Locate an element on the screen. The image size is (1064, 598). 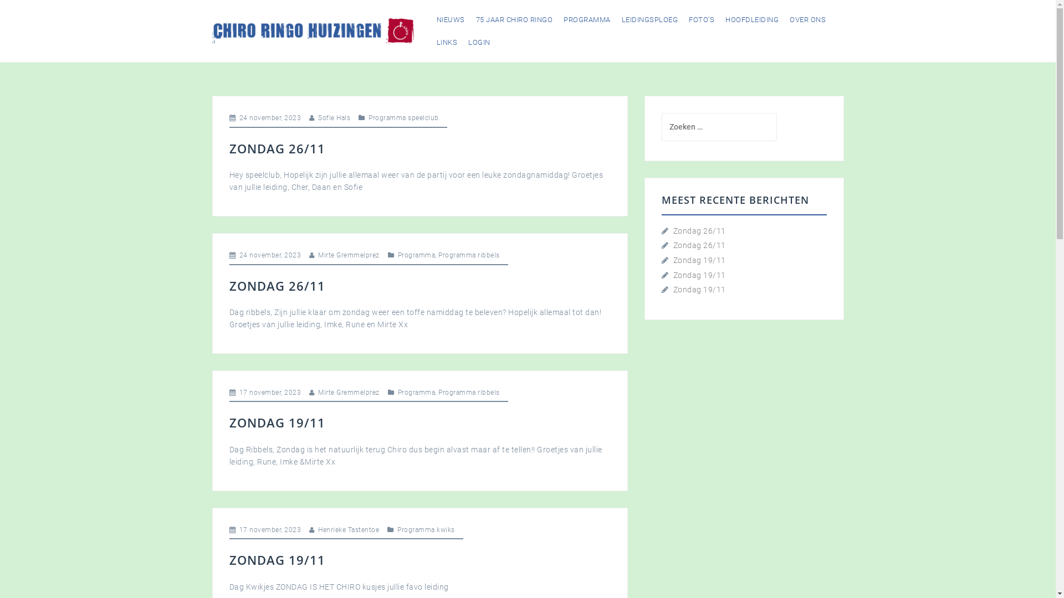
LINKS is located at coordinates (447, 42).